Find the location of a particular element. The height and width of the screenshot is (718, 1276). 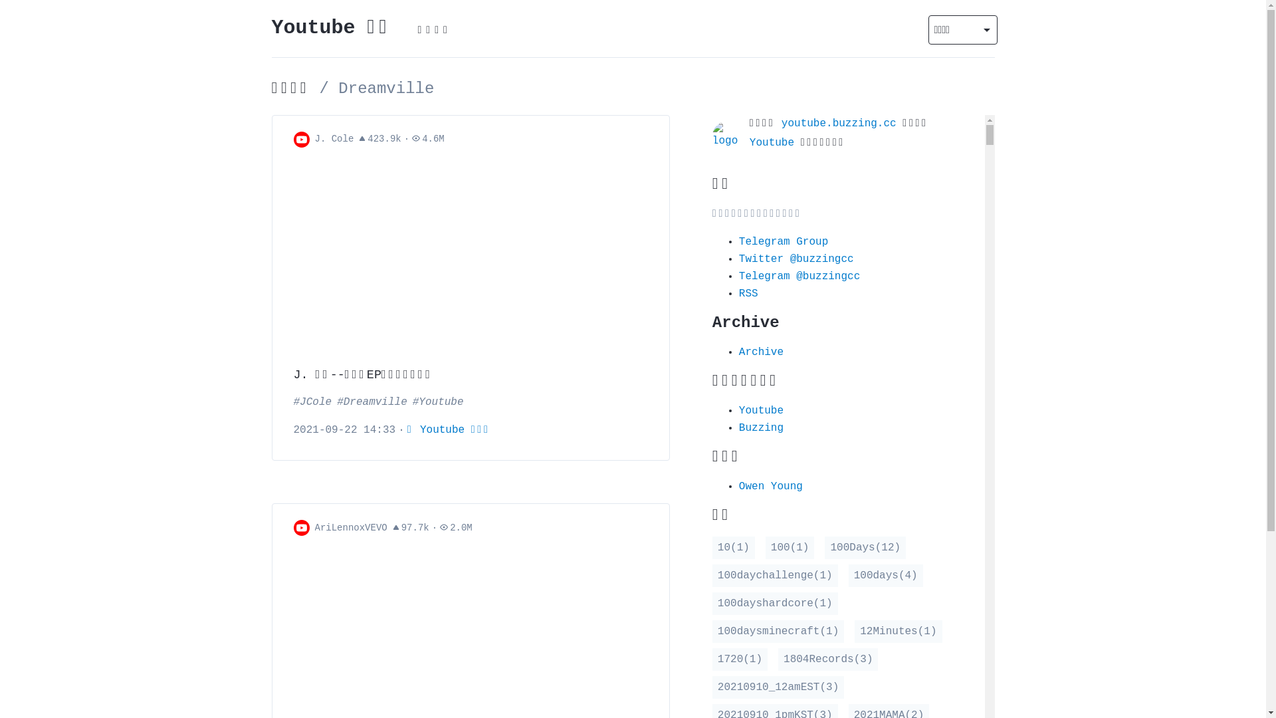

10(1) is located at coordinates (734, 547).